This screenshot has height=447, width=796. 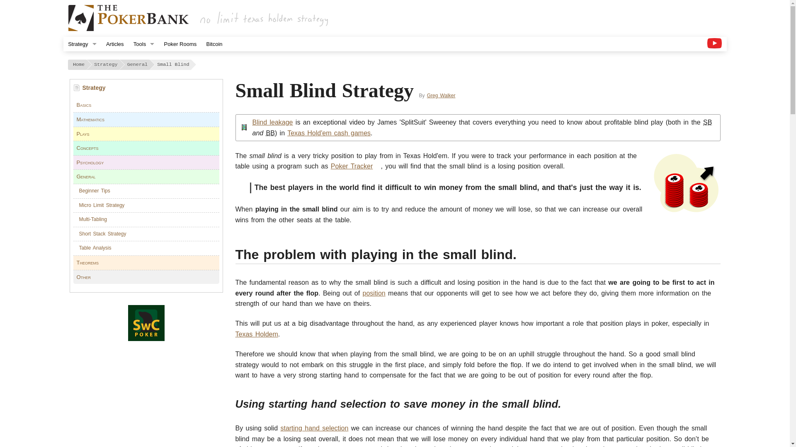 I want to click on Psychology, so click(x=90, y=162).